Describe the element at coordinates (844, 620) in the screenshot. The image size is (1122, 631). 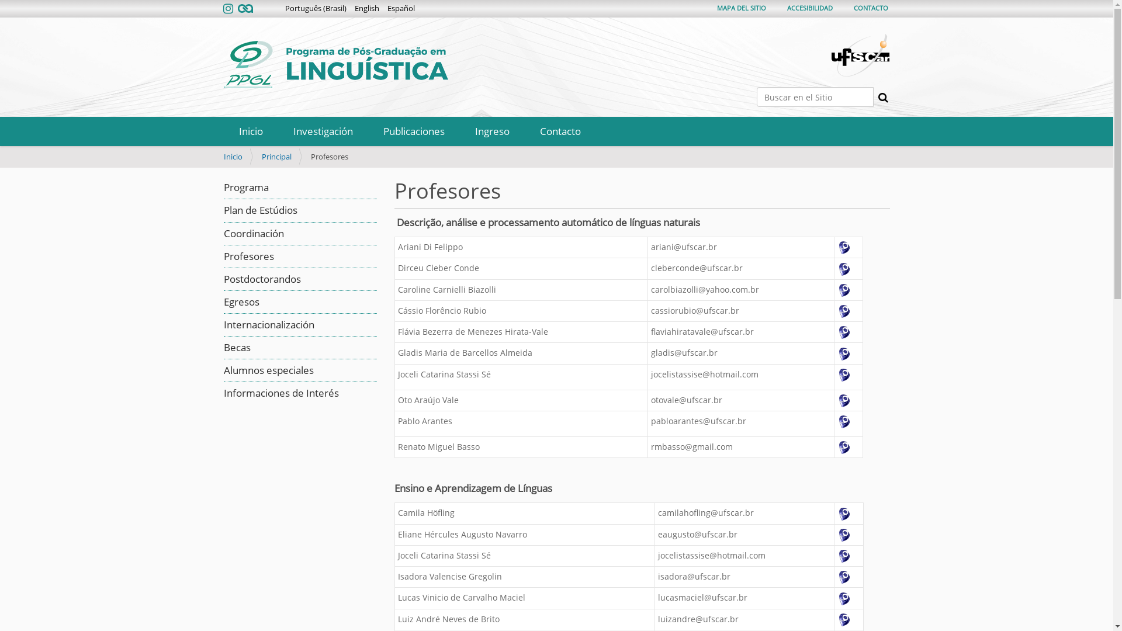
I see `lattes.png` at that location.